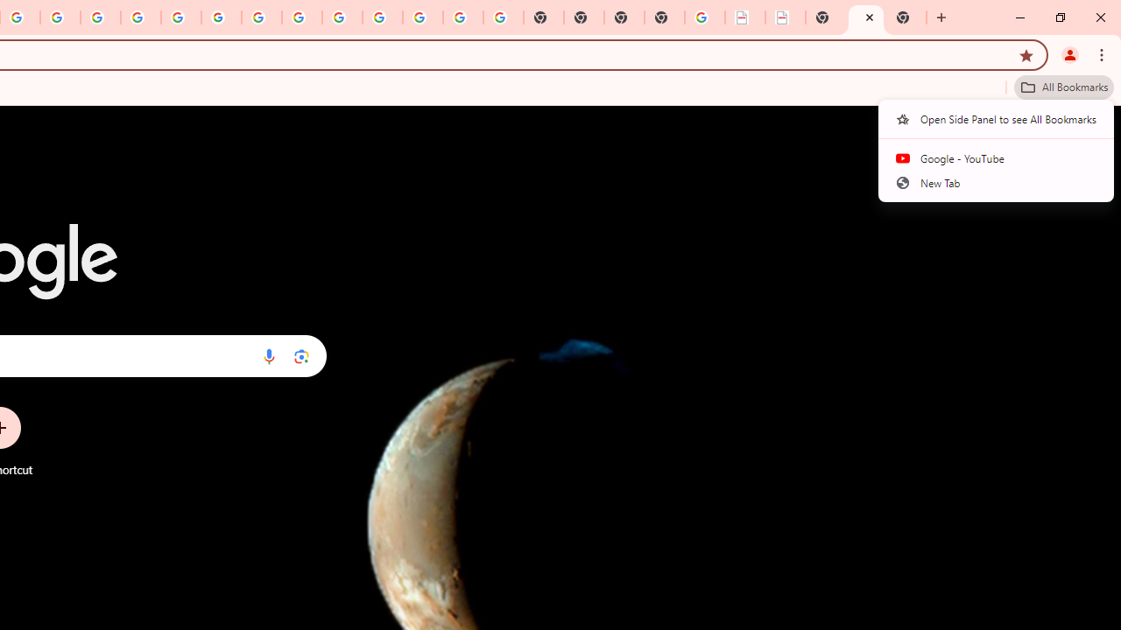  What do you see at coordinates (262, 17) in the screenshot?
I see `YouTube` at bounding box center [262, 17].